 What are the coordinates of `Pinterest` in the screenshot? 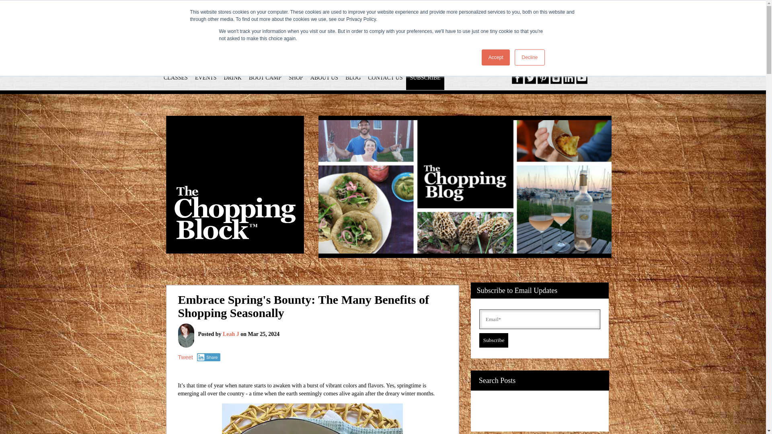 It's located at (543, 78).